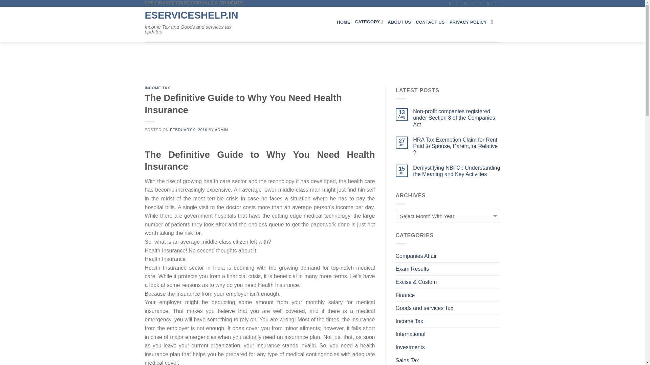 The width and height of the screenshot is (650, 365). Describe the element at coordinates (467, 3) in the screenshot. I see `Follow on Twitter` at that location.